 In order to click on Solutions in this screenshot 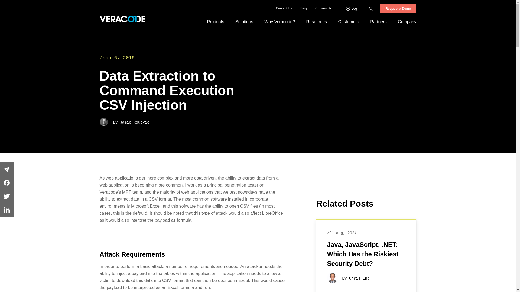, I will do `click(244, 22)`.